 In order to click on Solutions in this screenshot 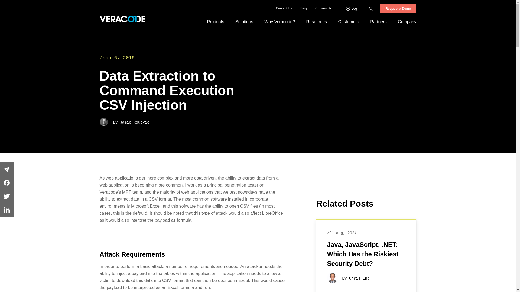, I will do `click(244, 22)`.